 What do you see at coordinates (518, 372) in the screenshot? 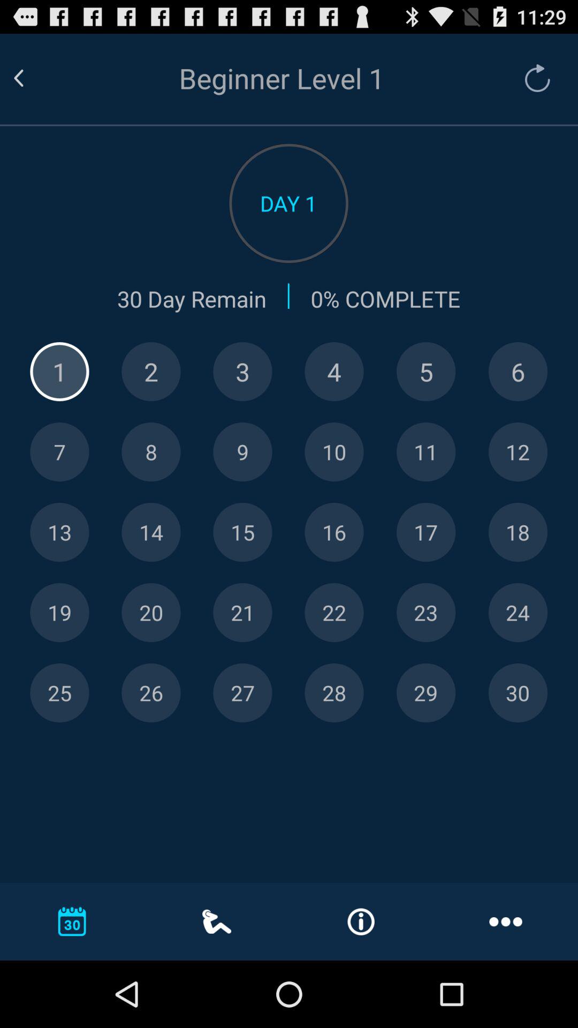
I see `display day 6` at bounding box center [518, 372].